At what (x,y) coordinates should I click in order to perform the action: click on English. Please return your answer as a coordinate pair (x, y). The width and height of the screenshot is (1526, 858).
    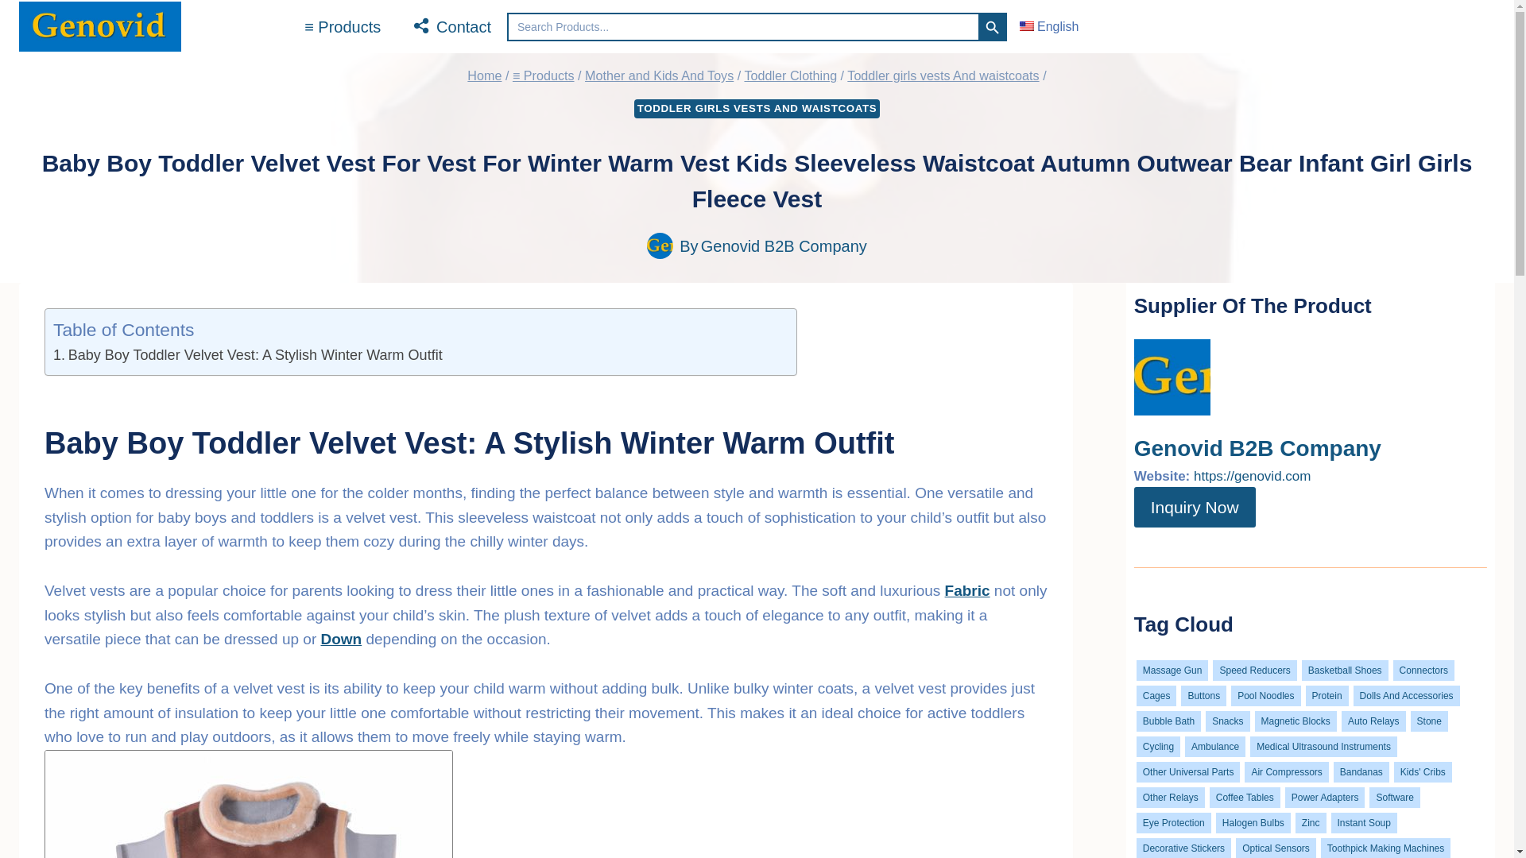
    Looking at the image, I should click on (1049, 26).